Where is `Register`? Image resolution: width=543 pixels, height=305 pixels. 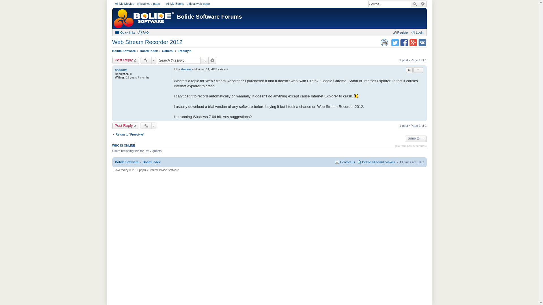
Register is located at coordinates (400, 32).